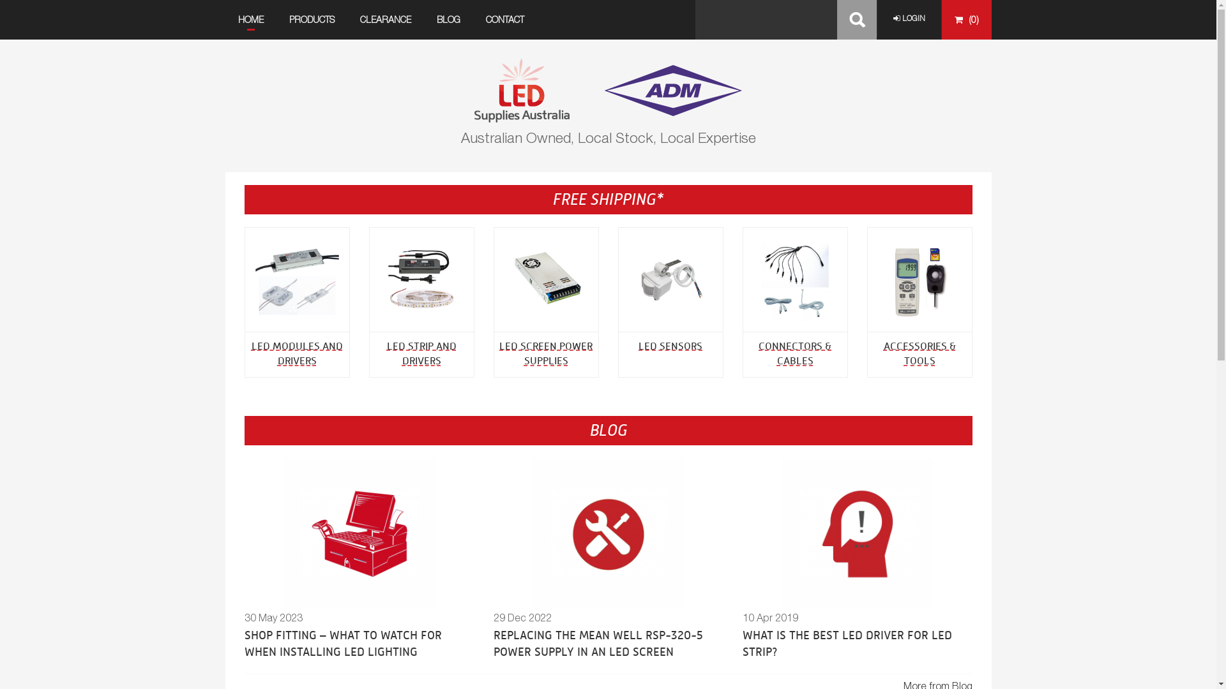 Image resolution: width=1226 pixels, height=689 pixels. Describe the element at coordinates (623, 549) in the screenshot. I see `replacing_failed_power_supply_in_outdoor_led_screen` at that location.